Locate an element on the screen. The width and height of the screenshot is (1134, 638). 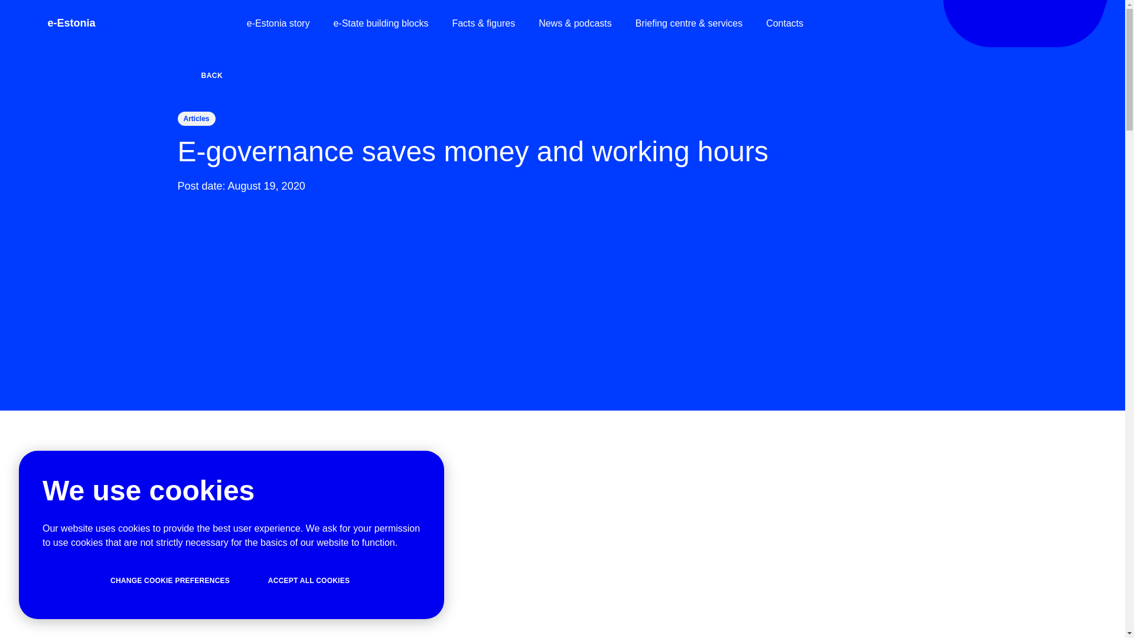
CHANGE COOKIE PREFERENCES is located at coordinates (170, 581).